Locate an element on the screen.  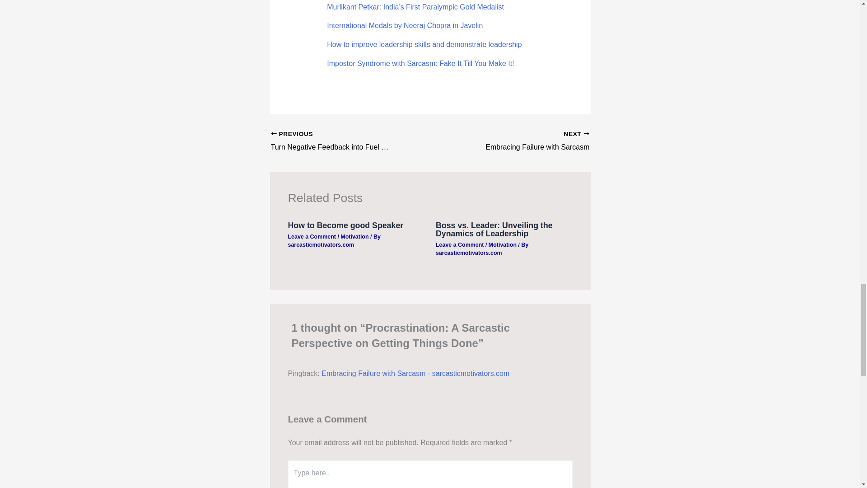
How to Become good Speaker is located at coordinates (346, 225).